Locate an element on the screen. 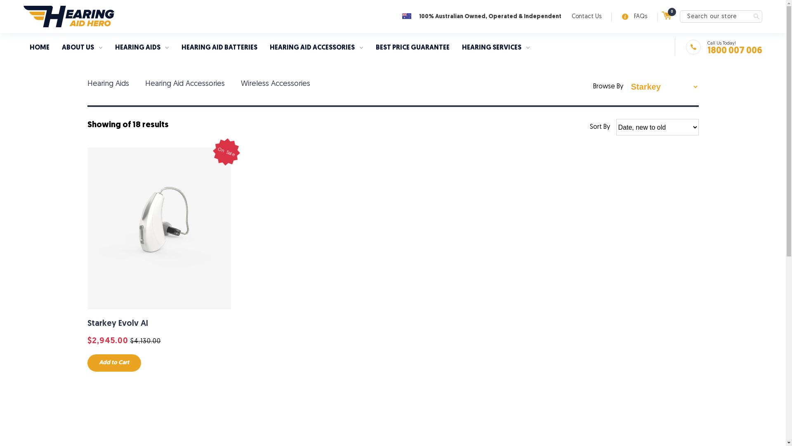 The width and height of the screenshot is (792, 446). Hearing Aid Accessories is located at coordinates (185, 84).